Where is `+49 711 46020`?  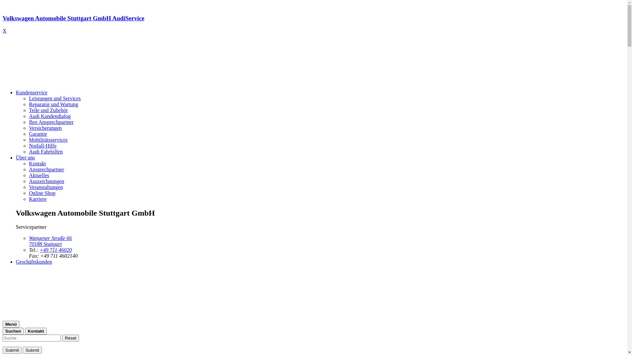
+49 711 46020 is located at coordinates (56, 250).